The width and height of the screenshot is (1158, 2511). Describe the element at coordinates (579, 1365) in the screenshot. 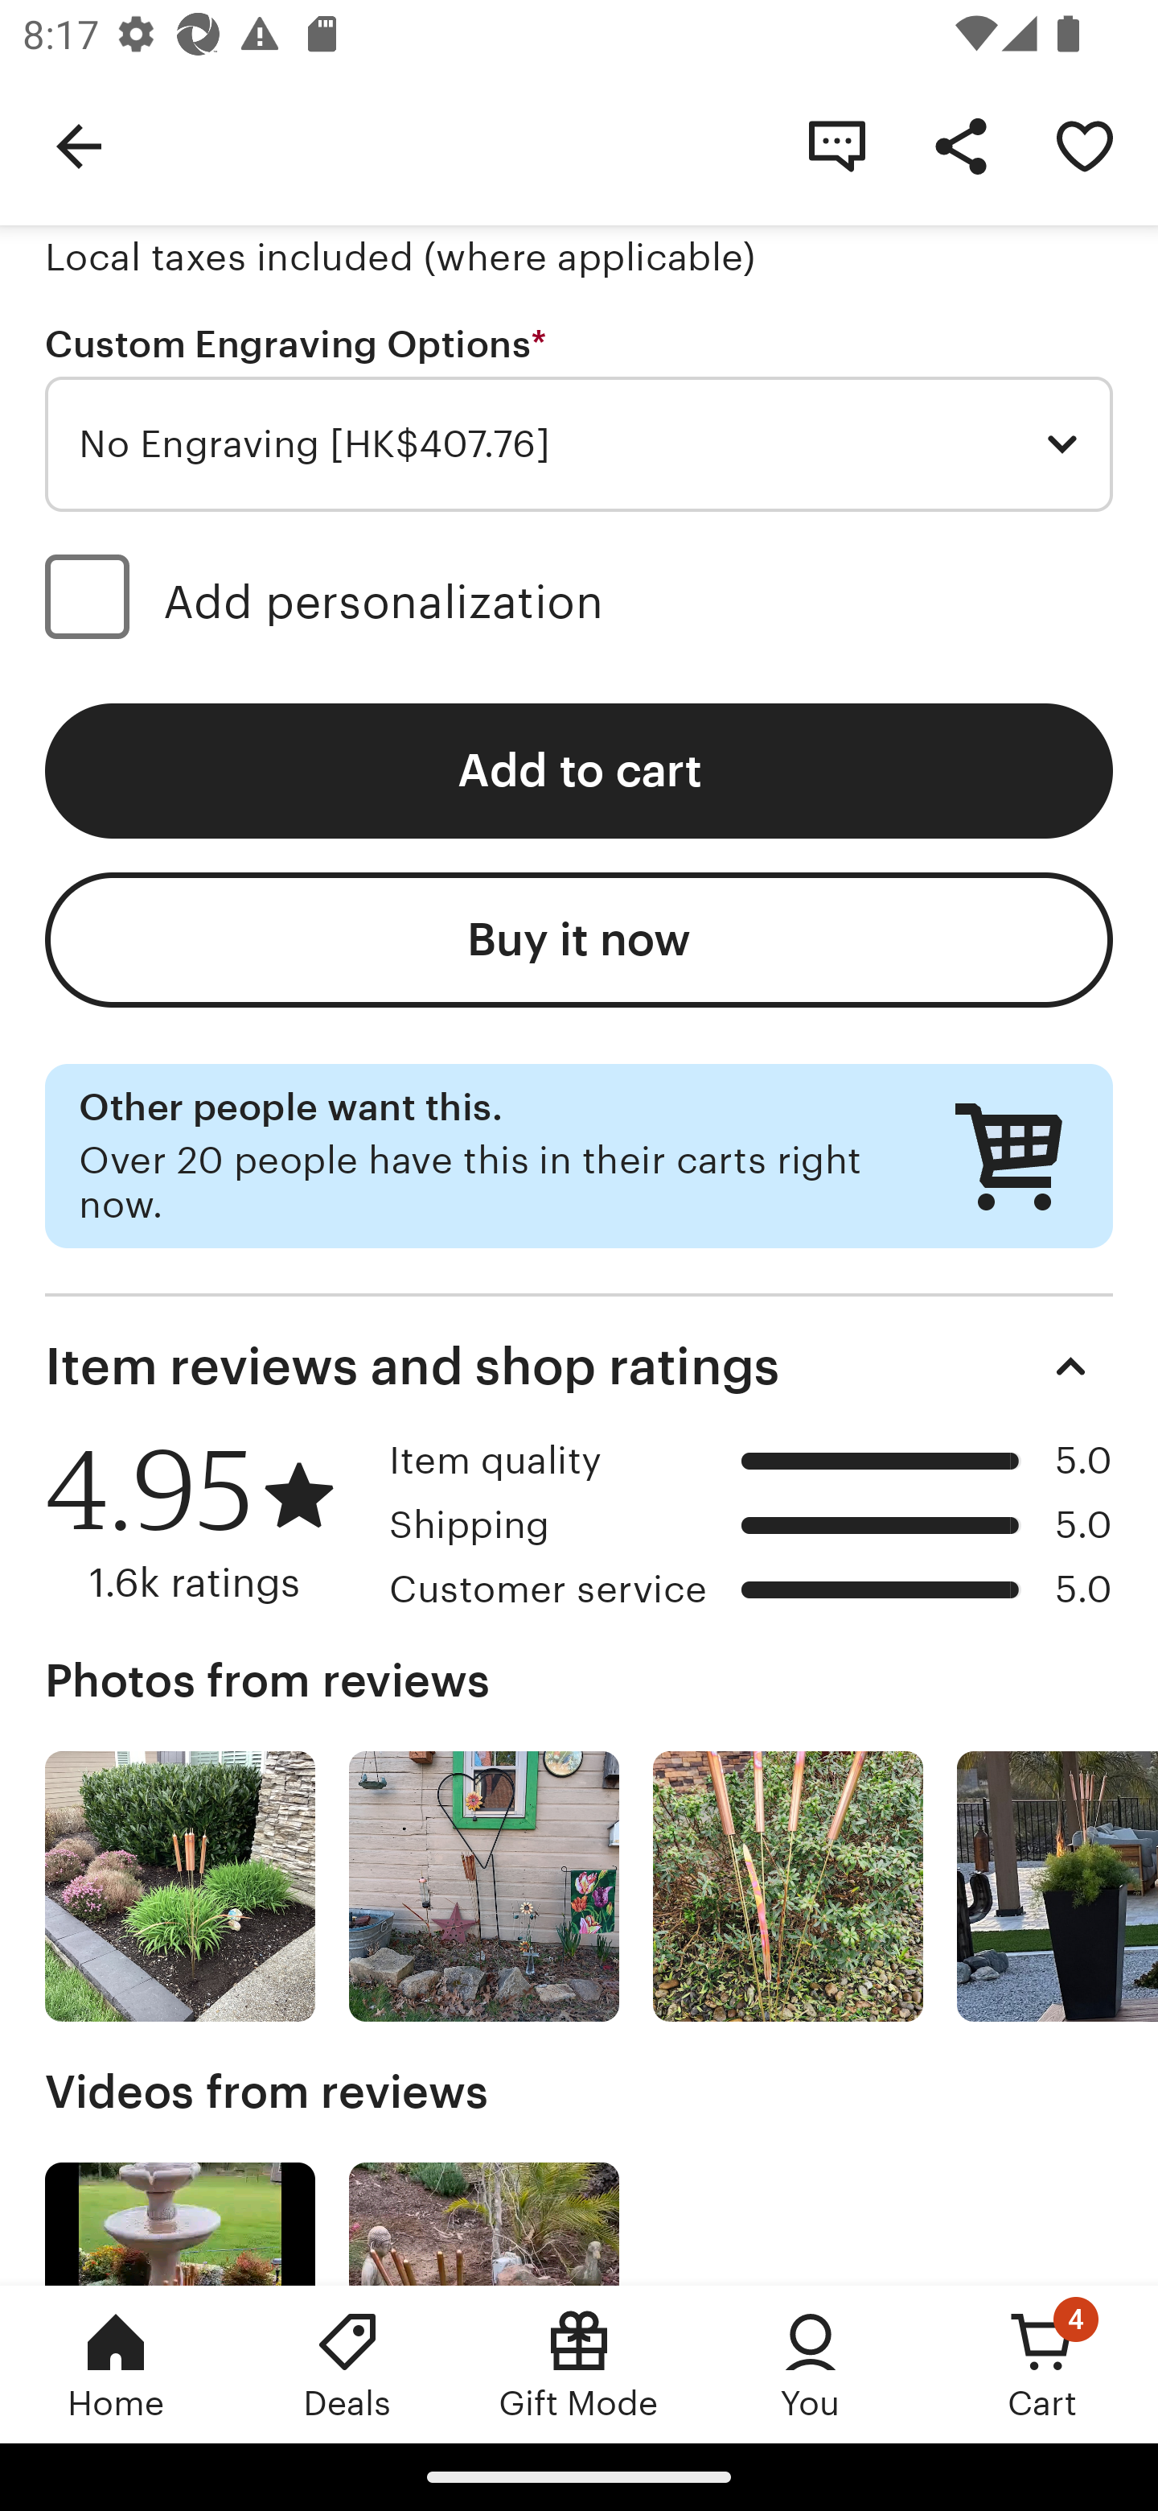

I see `Item reviews and shop ratings` at that location.